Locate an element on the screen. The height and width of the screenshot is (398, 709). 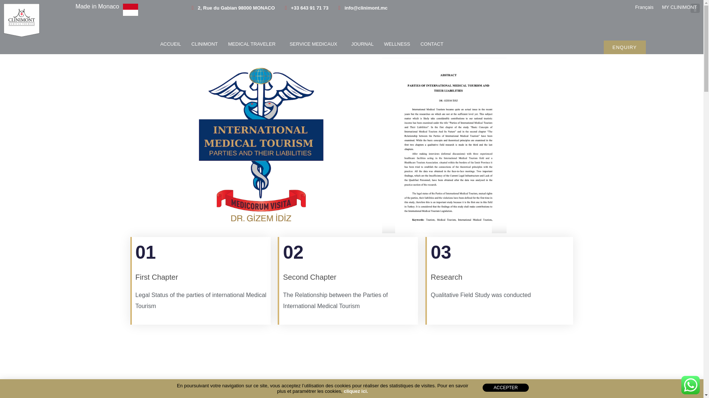
MY CLINIMONT is located at coordinates (679, 7).